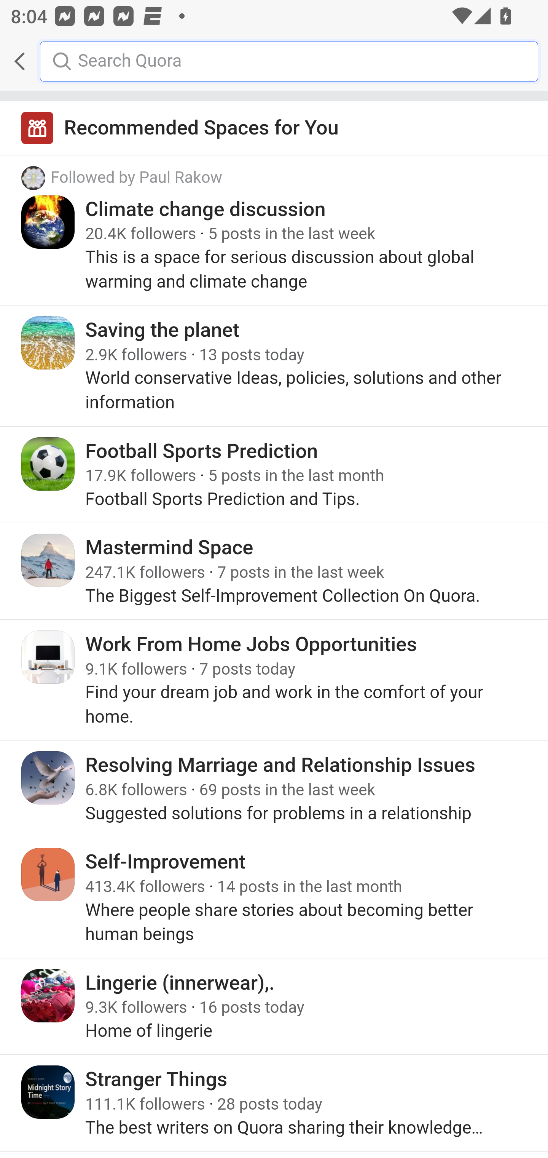 Image resolution: width=548 pixels, height=1158 pixels. I want to click on Icon for Football Sports Prediction, so click(48, 464).